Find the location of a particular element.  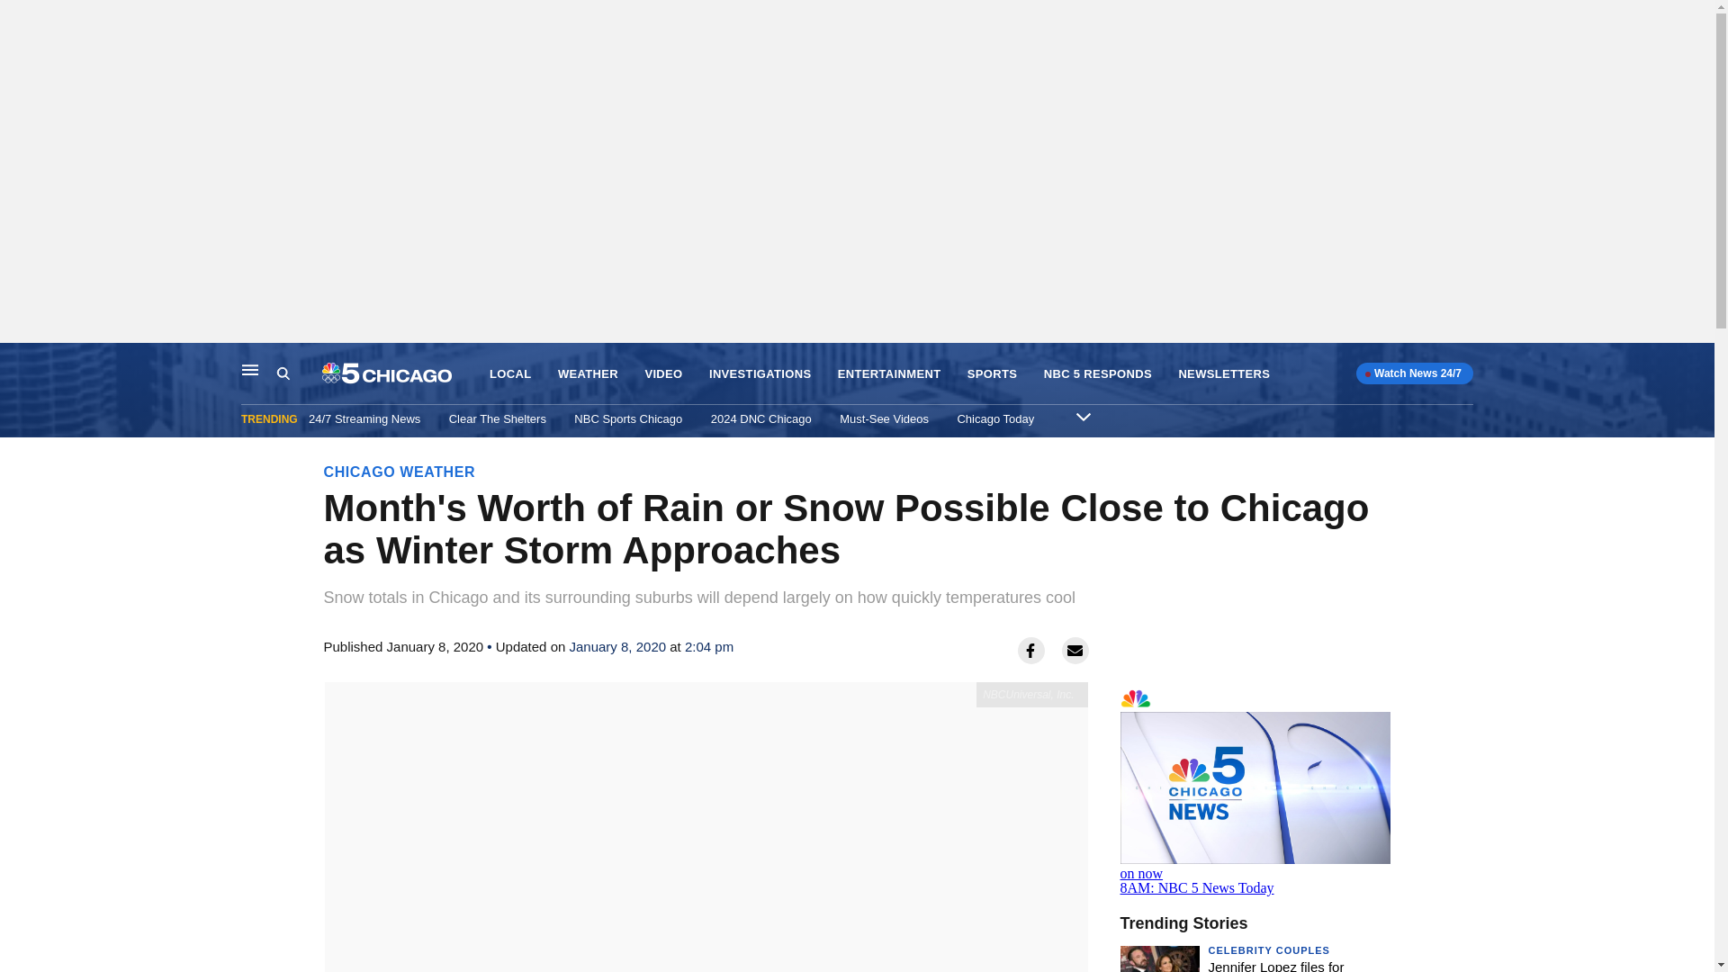

Clear The Shelters is located at coordinates (497, 418).